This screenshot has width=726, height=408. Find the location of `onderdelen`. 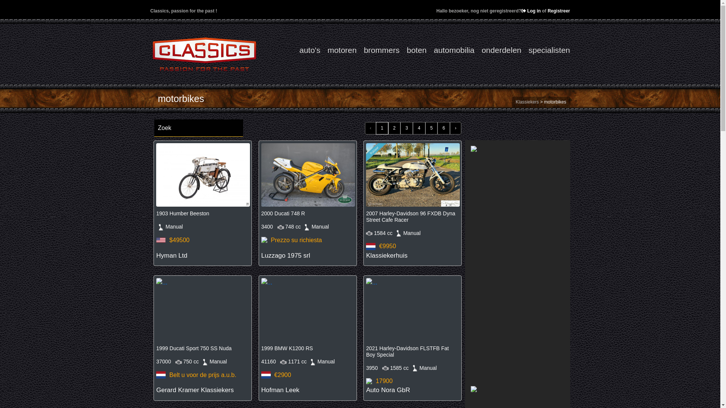

onderdelen is located at coordinates (498, 53).